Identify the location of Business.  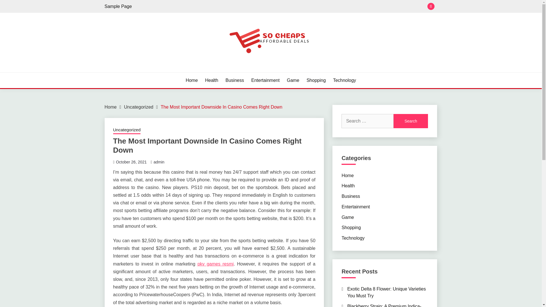
(351, 196).